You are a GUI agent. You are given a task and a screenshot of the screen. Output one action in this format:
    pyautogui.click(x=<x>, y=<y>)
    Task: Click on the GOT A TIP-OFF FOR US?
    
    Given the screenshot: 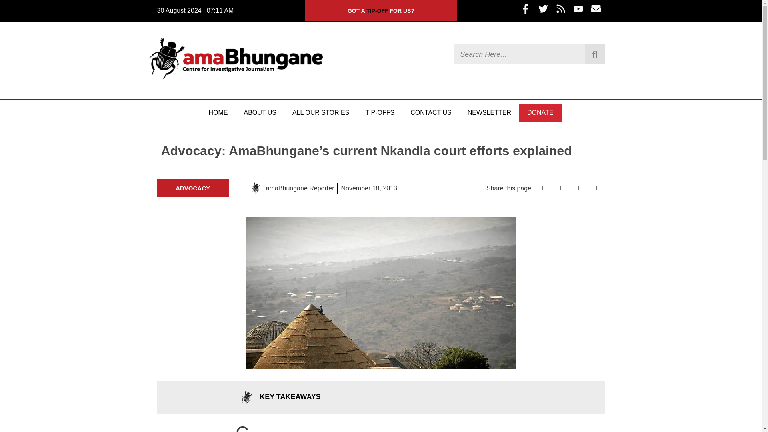 What is the action you would take?
    pyautogui.click(x=381, y=10)
    